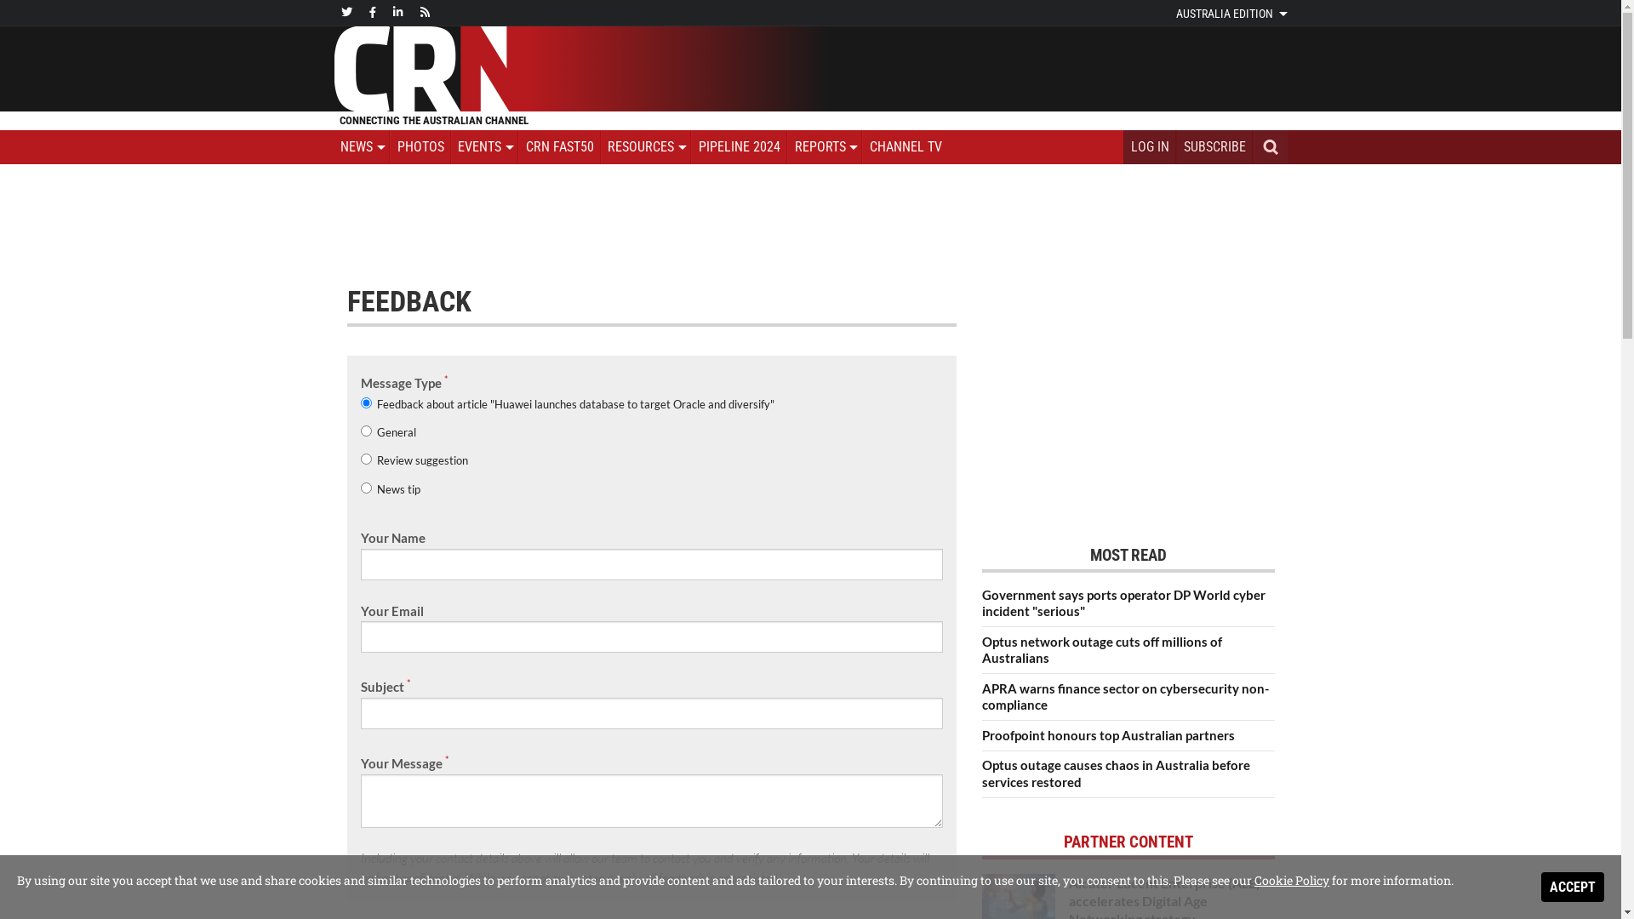 The image size is (1634, 919). I want to click on CRN FAST50, so click(560, 147).